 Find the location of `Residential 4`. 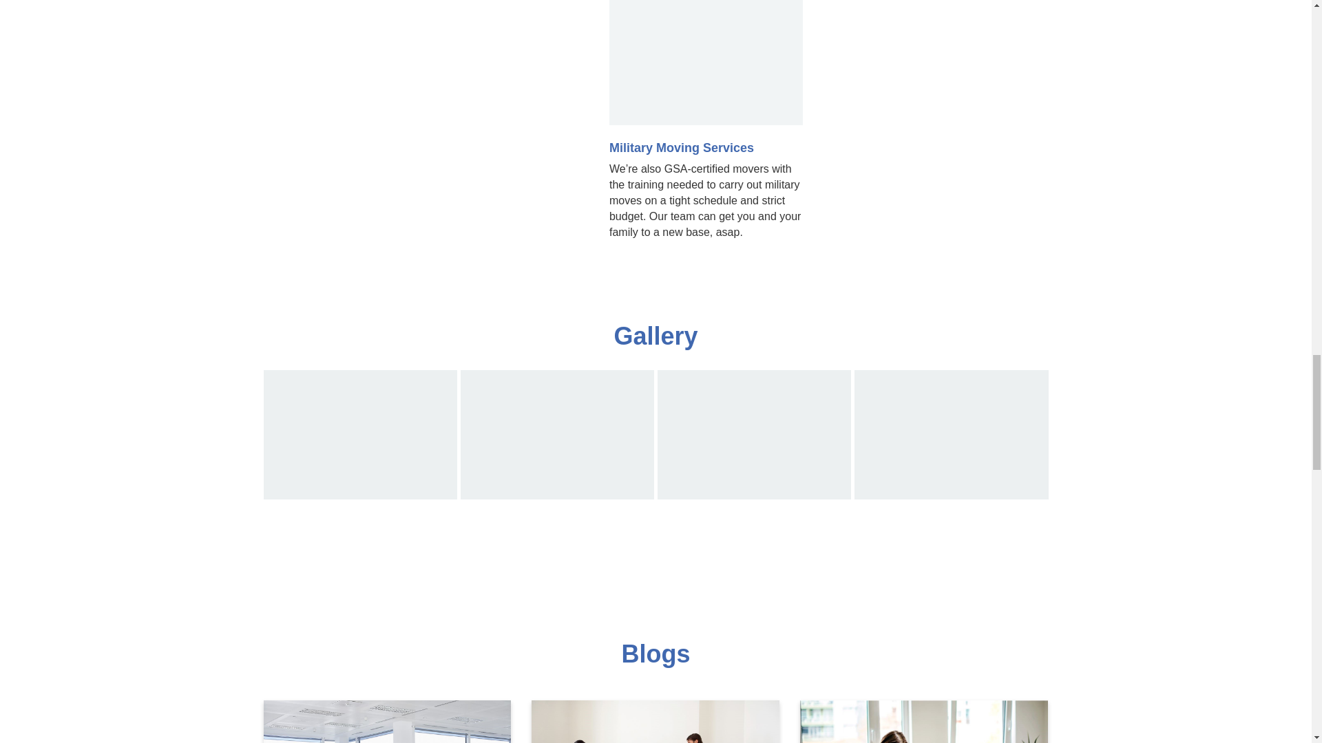

Residential 4 is located at coordinates (951, 434).